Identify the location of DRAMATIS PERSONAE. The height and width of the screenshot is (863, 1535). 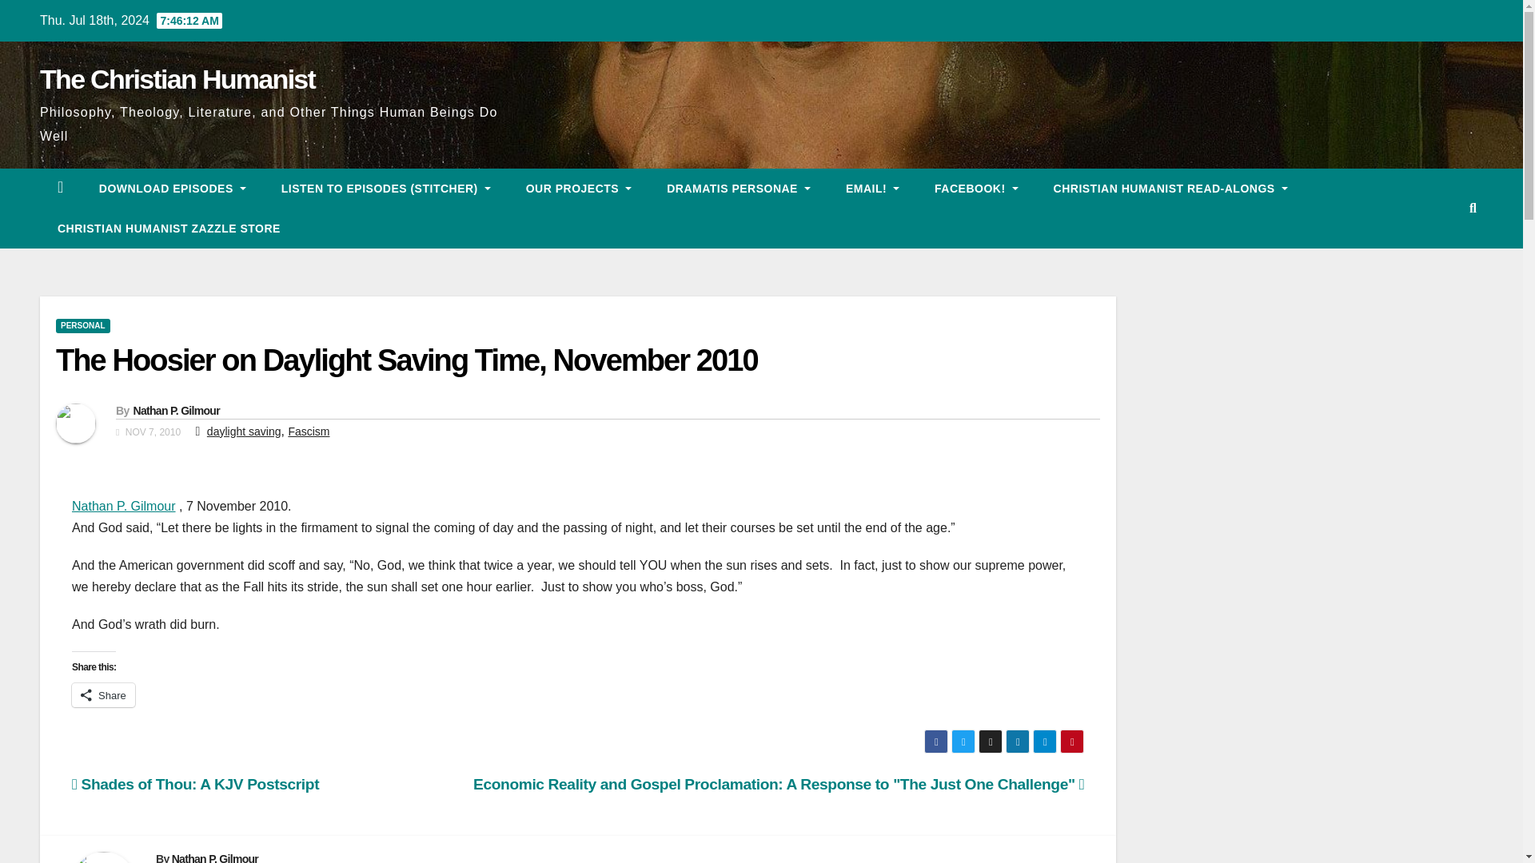
(739, 189).